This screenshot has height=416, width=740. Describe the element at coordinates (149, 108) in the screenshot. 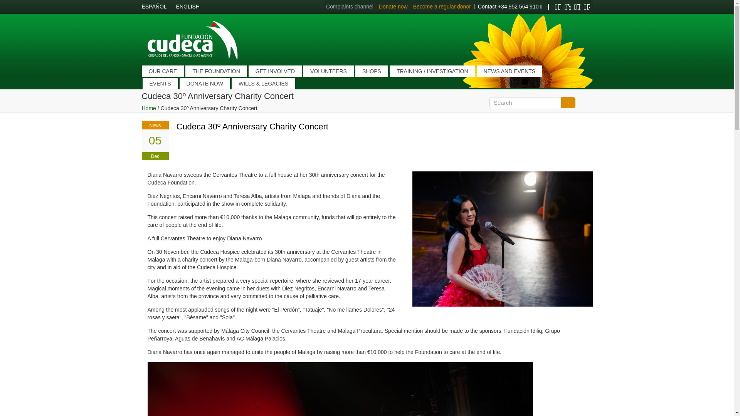

I see `Home` at that location.